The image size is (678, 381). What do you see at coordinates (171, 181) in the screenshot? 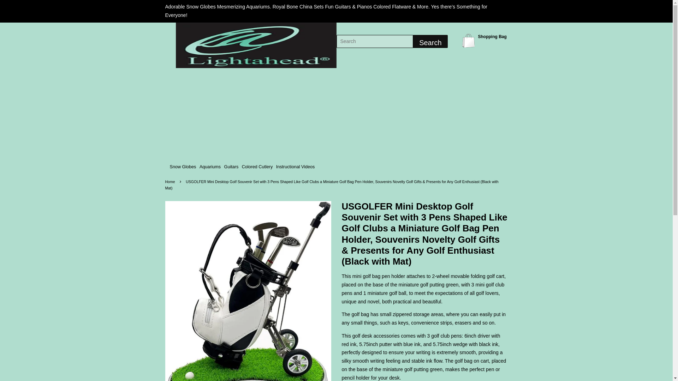
I see `Home` at bounding box center [171, 181].